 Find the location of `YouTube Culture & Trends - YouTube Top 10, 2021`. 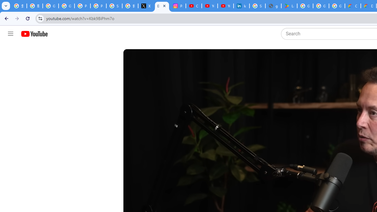

YouTube Culture & Trends - YouTube Top 10, 2021 is located at coordinates (226, 6).